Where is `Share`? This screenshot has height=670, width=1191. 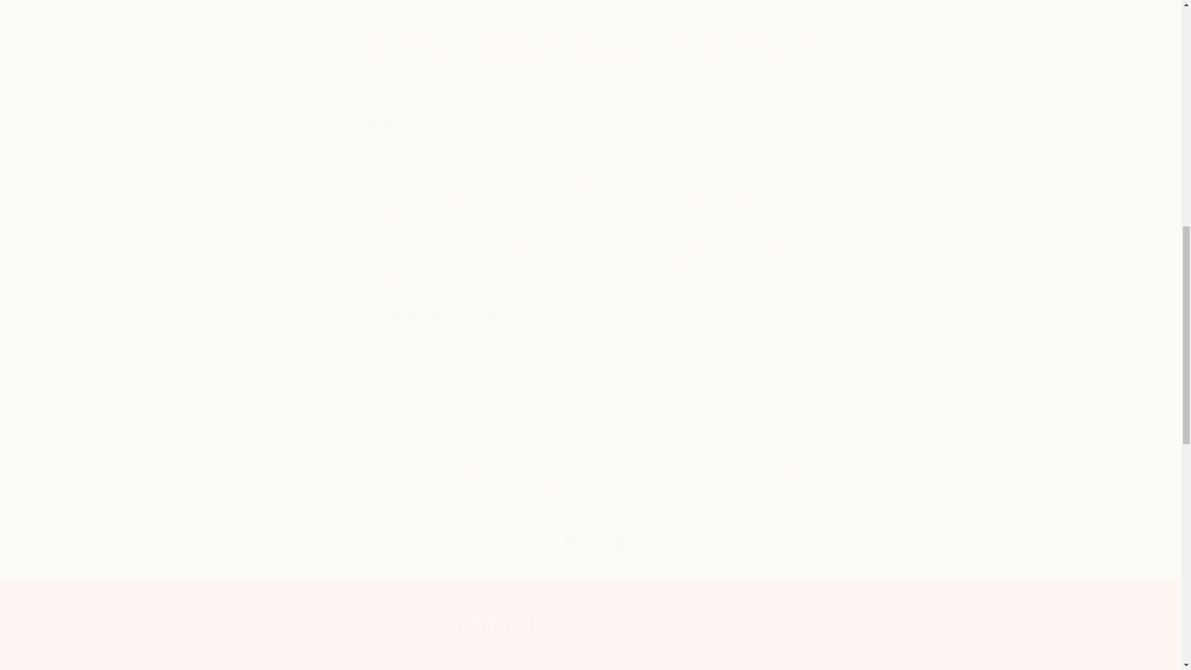
Share is located at coordinates (591, 53).